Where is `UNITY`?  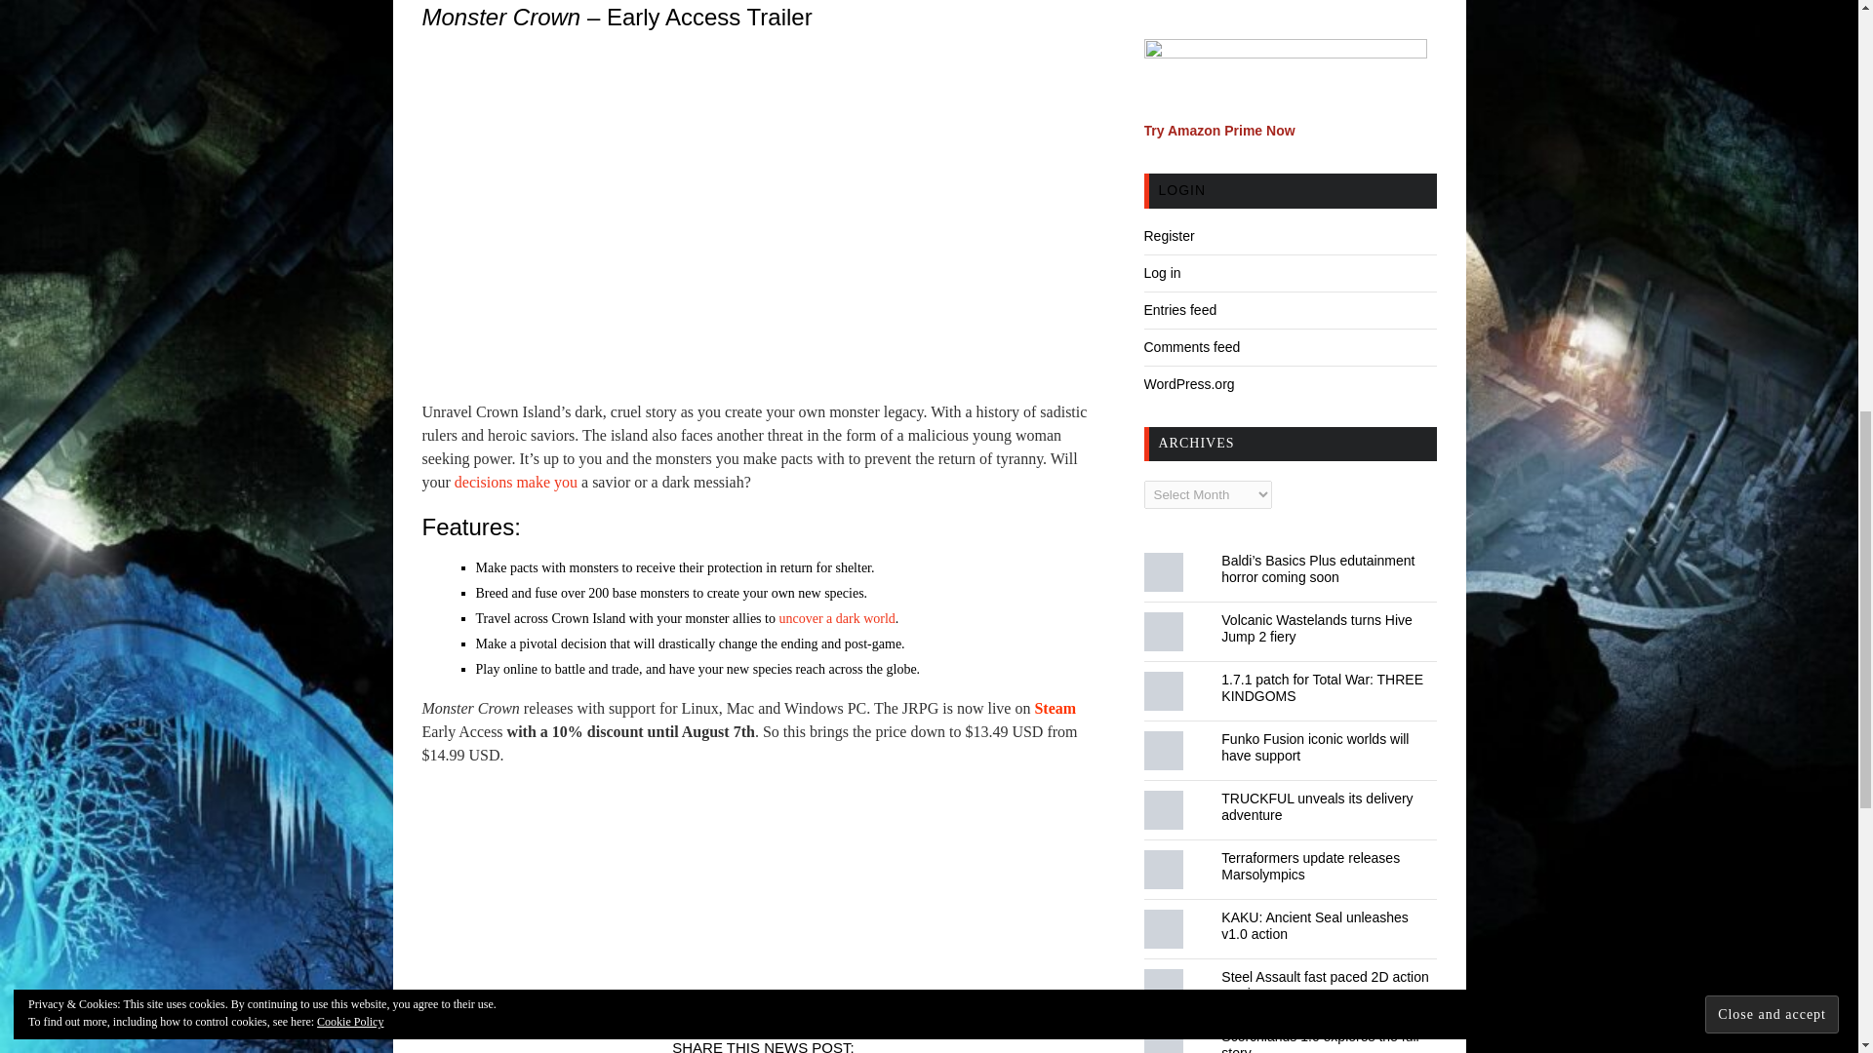
UNITY is located at coordinates (939, 1006).